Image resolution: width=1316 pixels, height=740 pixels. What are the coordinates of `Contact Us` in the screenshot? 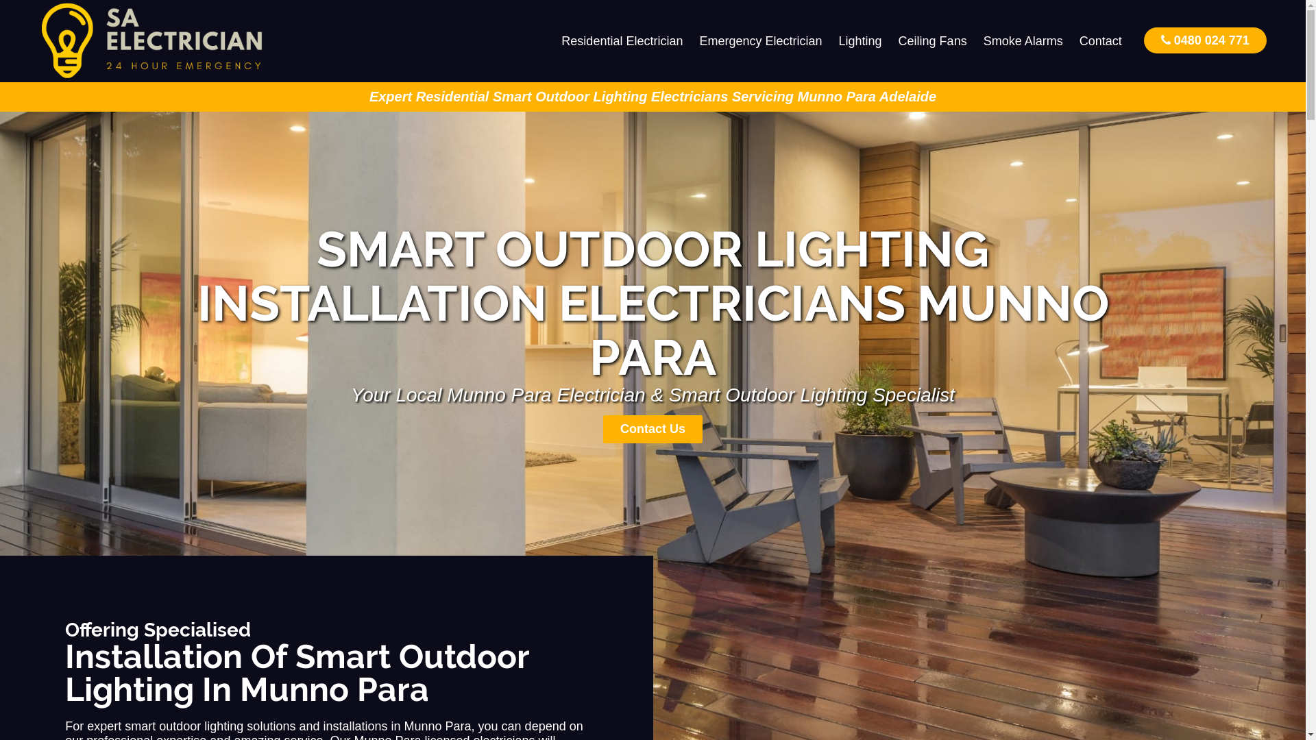 It's located at (653, 429).